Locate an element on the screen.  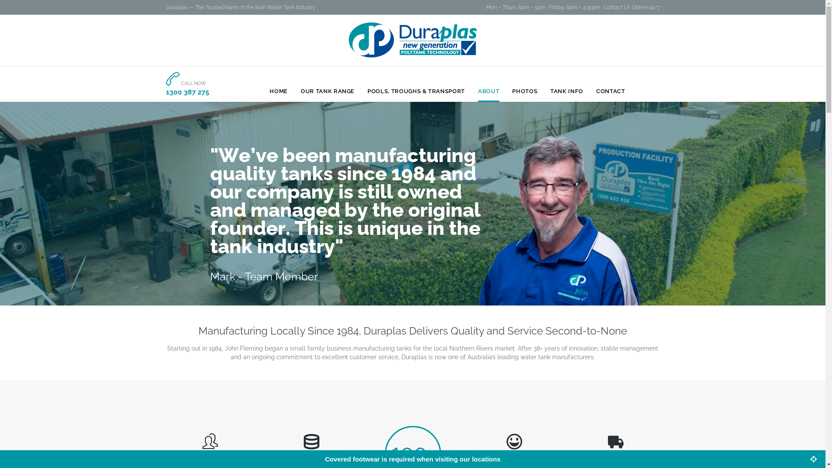
POOLS, TROUGHS & TRANSPORT is located at coordinates (416, 92).